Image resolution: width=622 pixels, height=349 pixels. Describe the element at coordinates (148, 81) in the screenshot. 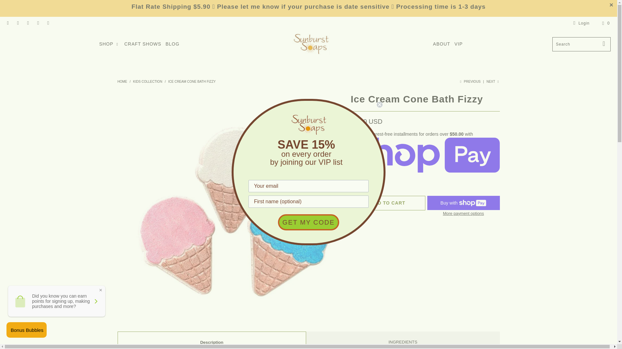

I see `Kids Collection` at that location.